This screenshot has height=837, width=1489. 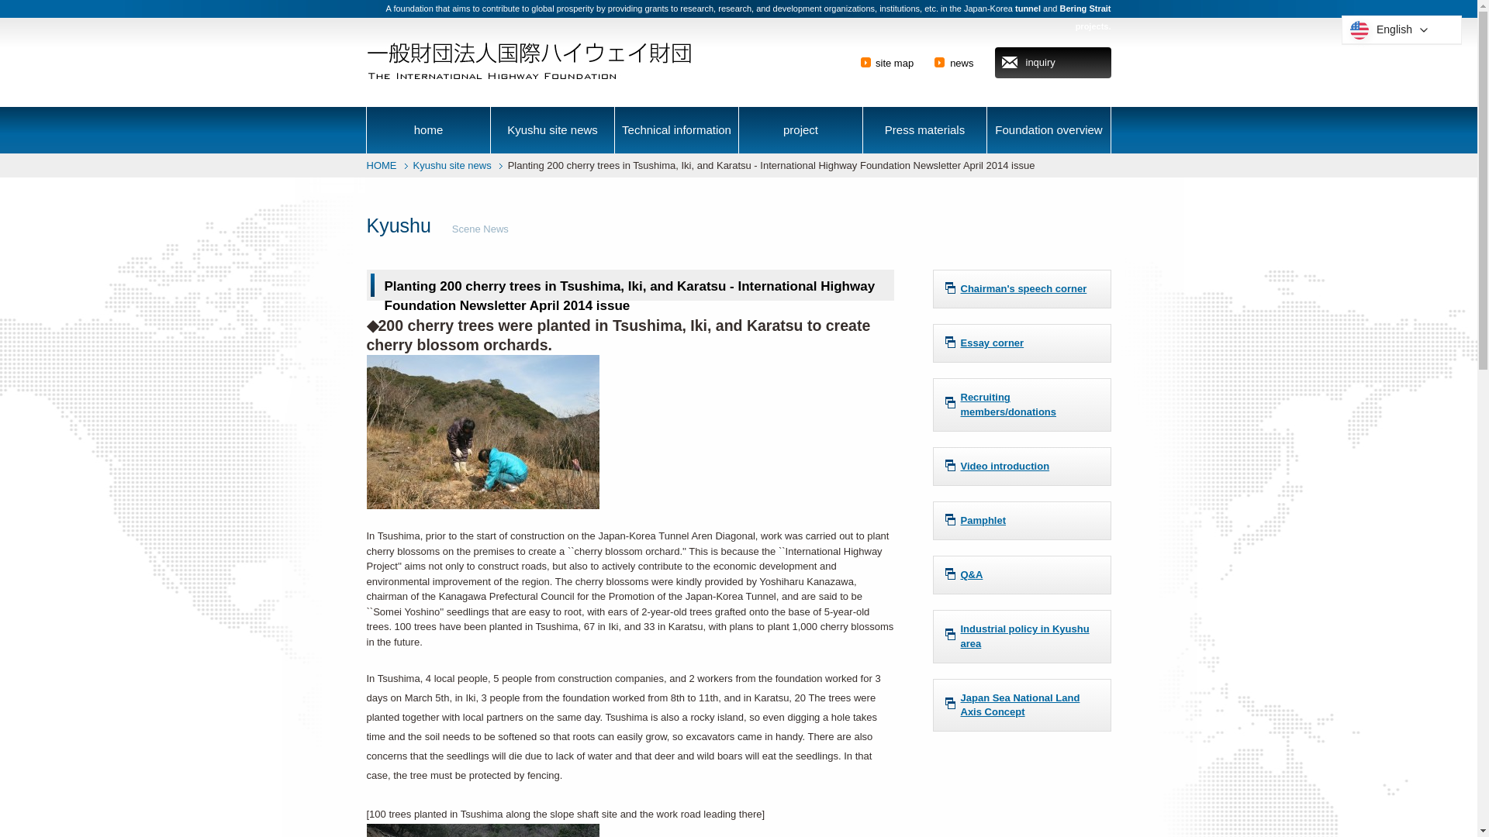 What do you see at coordinates (894, 63) in the screenshot?
I see `site map` at bounding box center [894, 63].